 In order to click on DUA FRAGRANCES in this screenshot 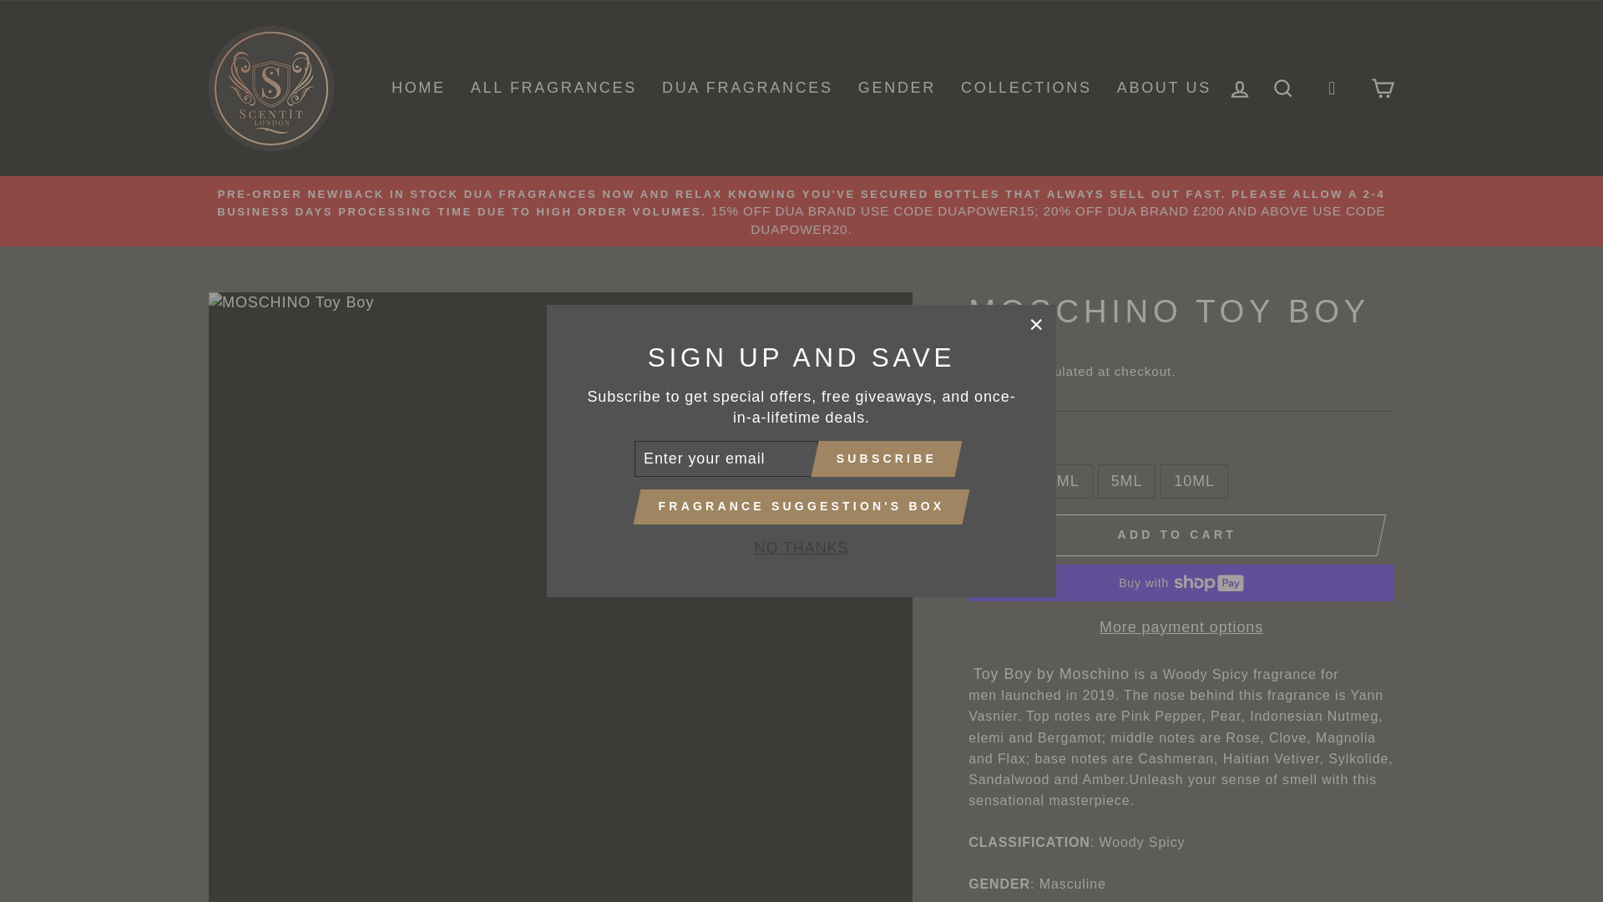, I will do `click(747, 89)`.